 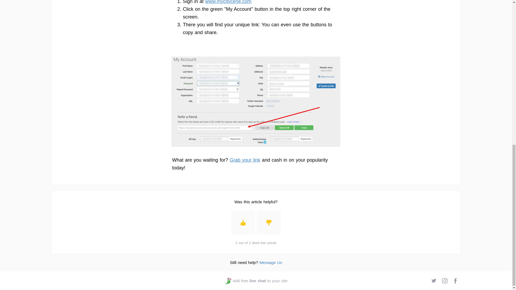 I want to click on www.mycitycene.com, so click(x=228, y=2).